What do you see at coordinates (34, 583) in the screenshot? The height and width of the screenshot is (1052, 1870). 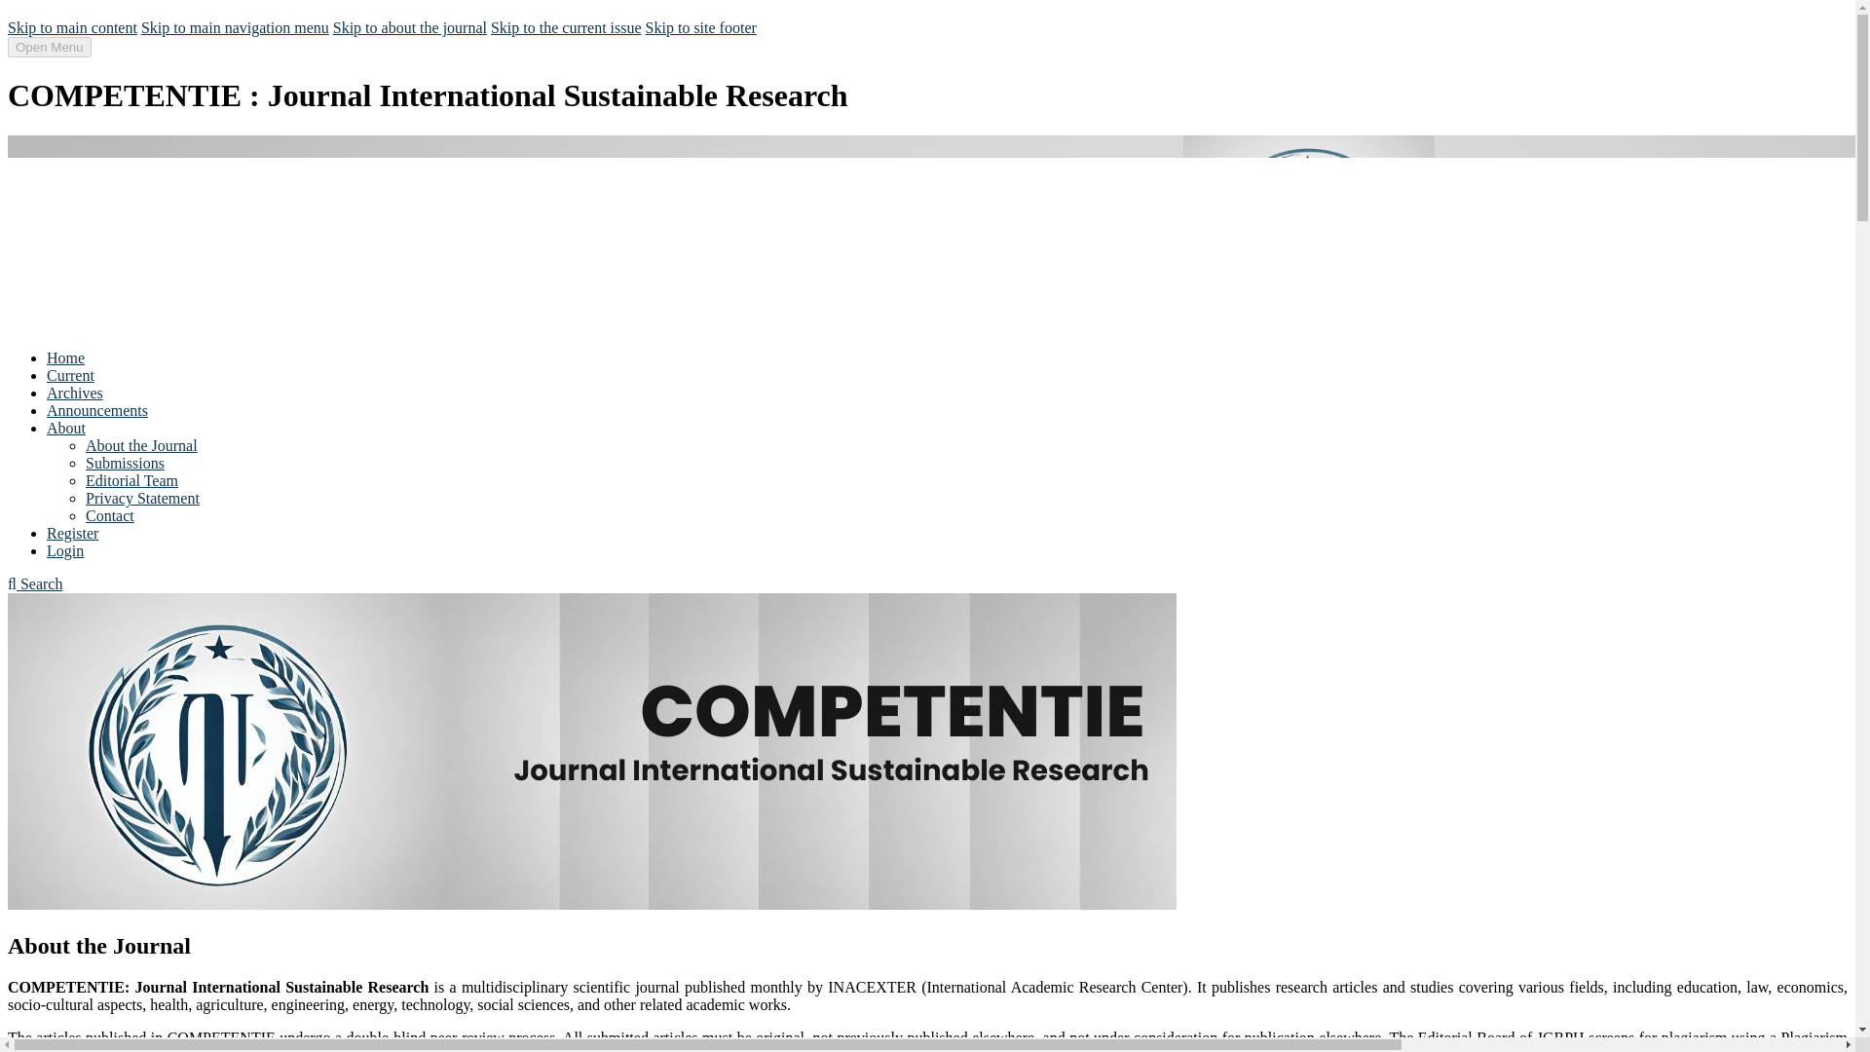 I see `Search` at bounding box center [34, 583].